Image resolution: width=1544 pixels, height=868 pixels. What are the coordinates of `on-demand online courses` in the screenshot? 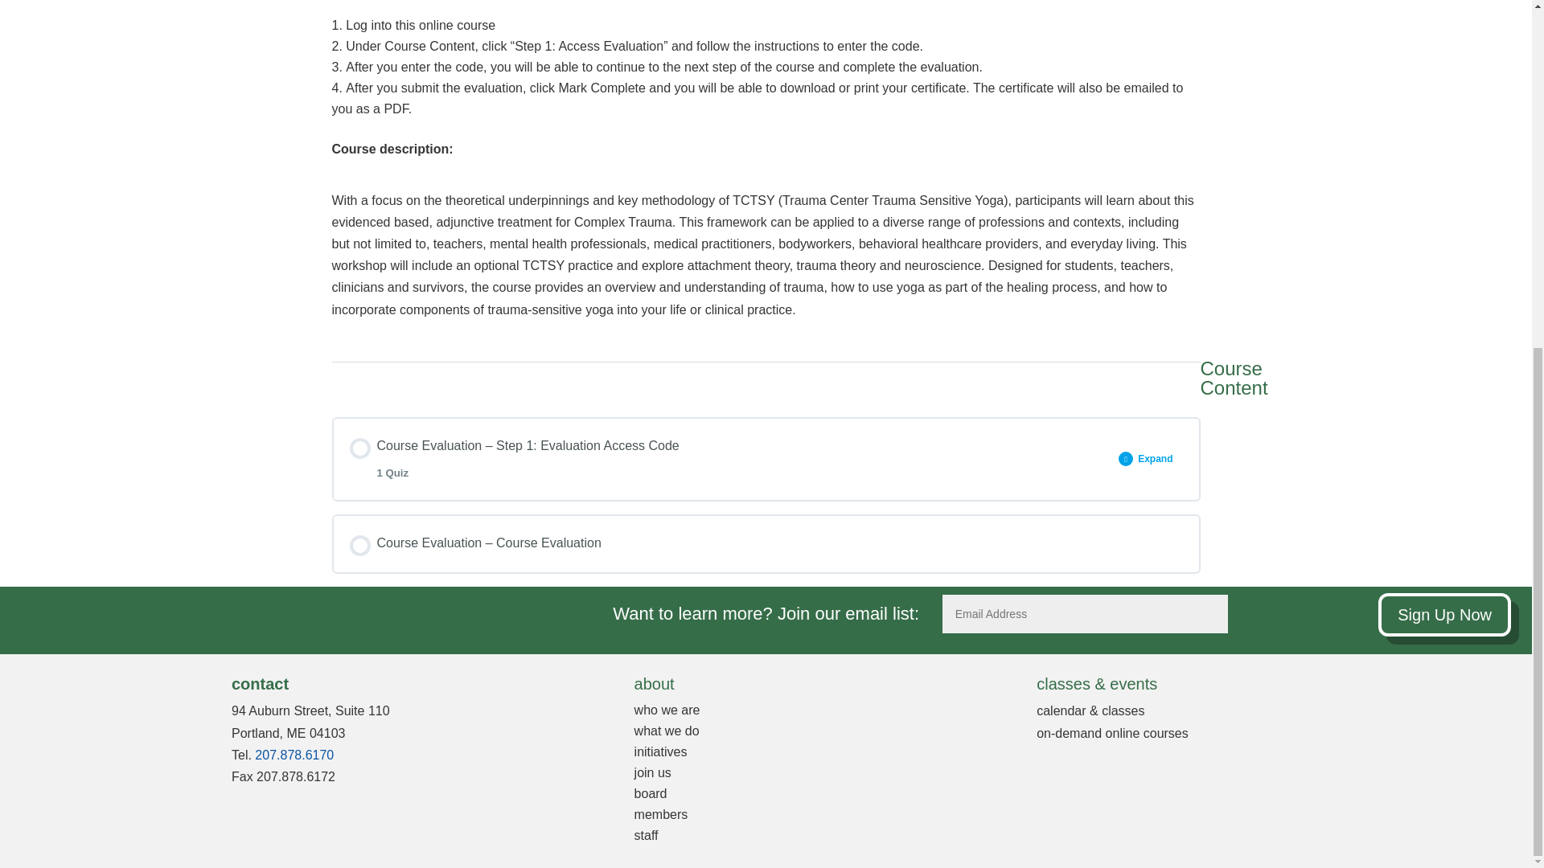 It's located at (1112, 733).